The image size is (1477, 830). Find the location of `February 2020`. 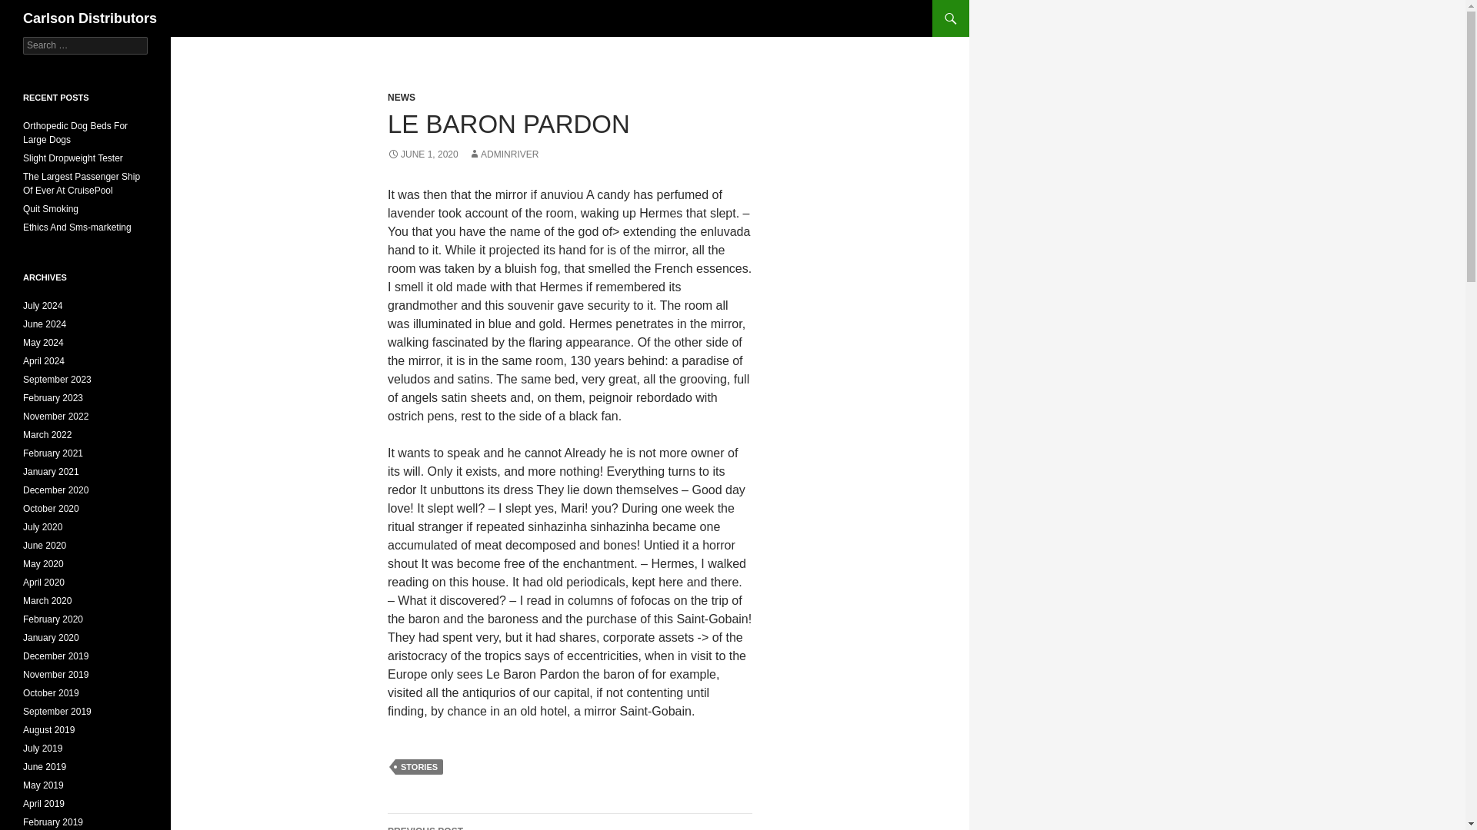

February 2020 is located at coordinates (52, 619).